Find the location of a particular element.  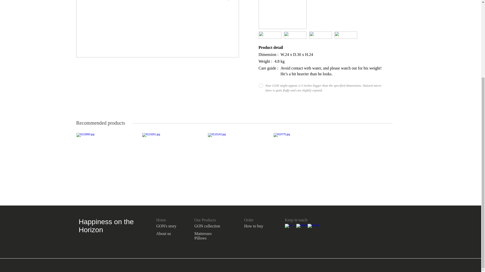

GON's story is located at coordinates (166, 226).